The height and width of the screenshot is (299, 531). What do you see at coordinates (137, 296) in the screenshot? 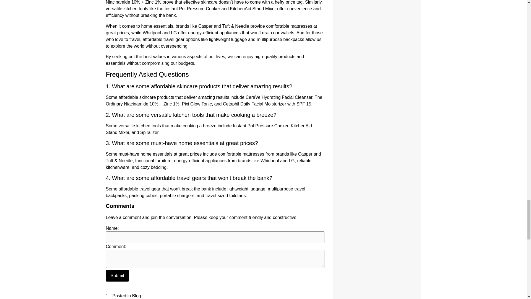
I see `Blog` at bounding box center [137, 296].